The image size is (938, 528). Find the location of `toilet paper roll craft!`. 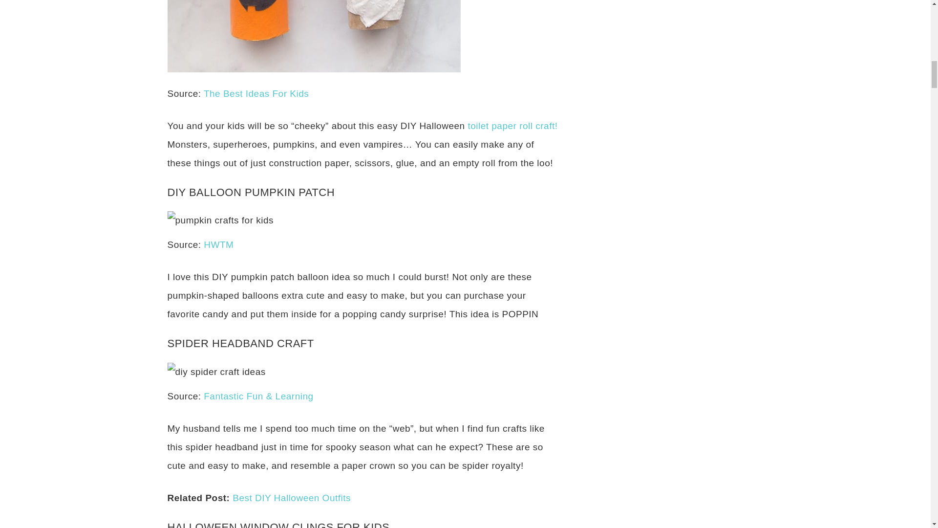

toilet paper roll craft! is located at coordinates (512, 126).